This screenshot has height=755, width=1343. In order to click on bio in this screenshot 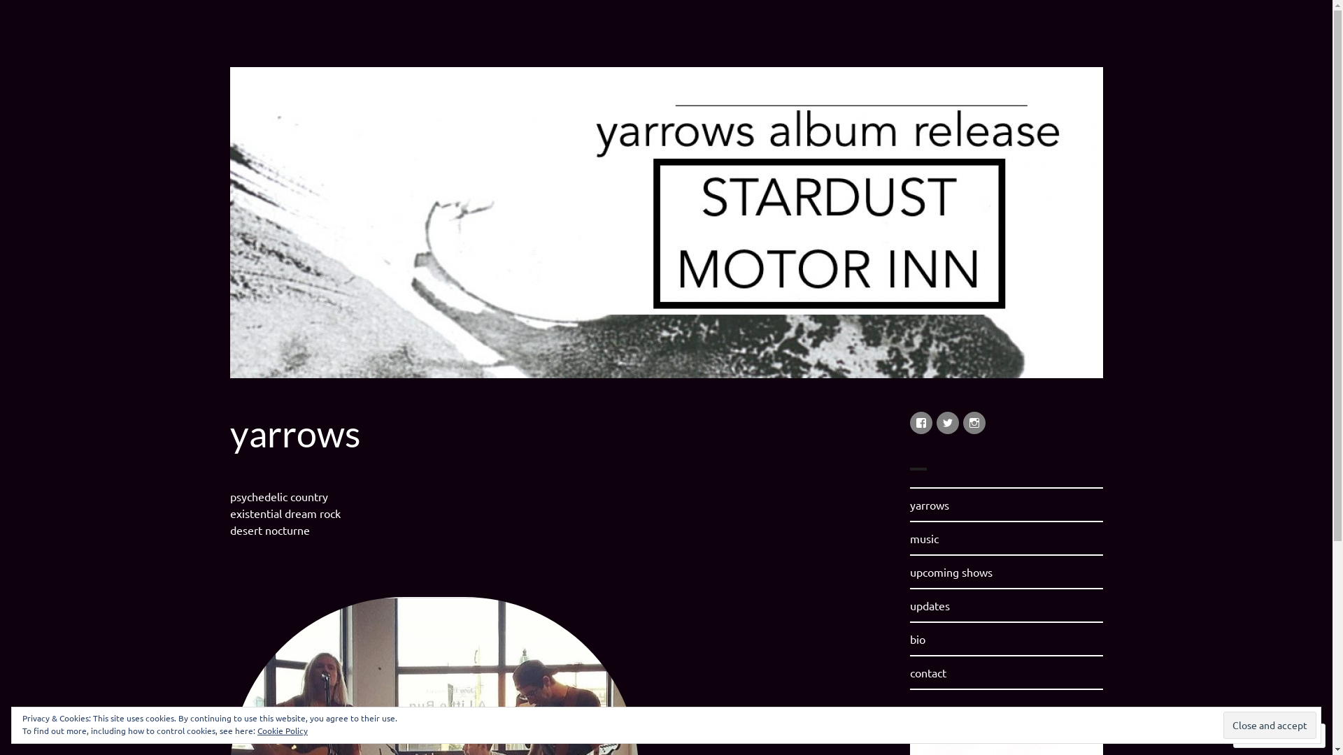, I will do `click(917, 639)`.